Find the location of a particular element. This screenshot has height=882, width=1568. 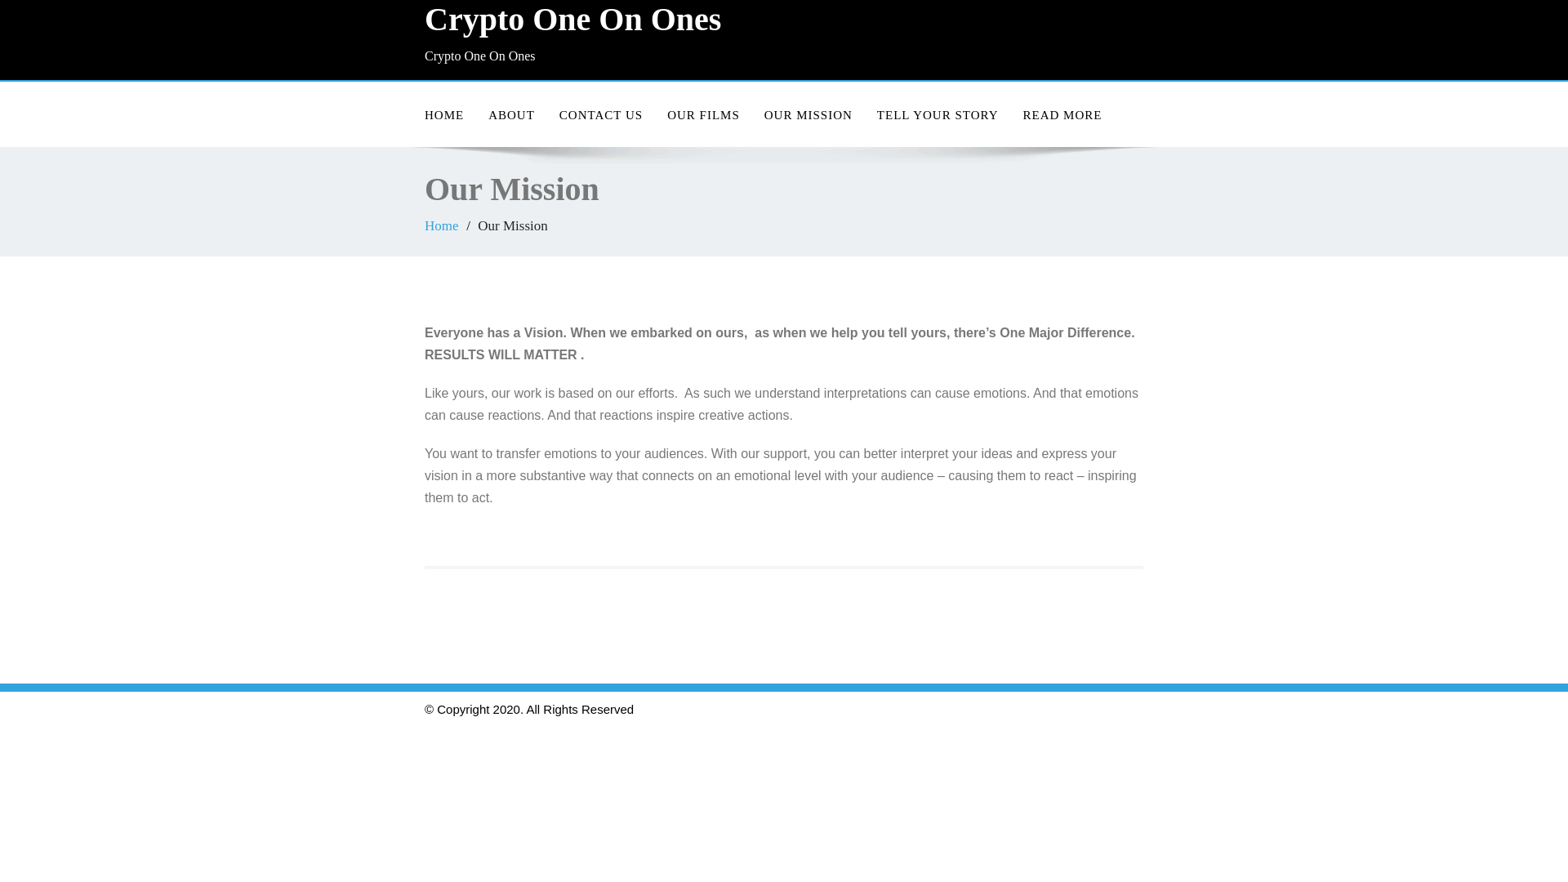

OUR MISSION is located at coordinates (808, 115).